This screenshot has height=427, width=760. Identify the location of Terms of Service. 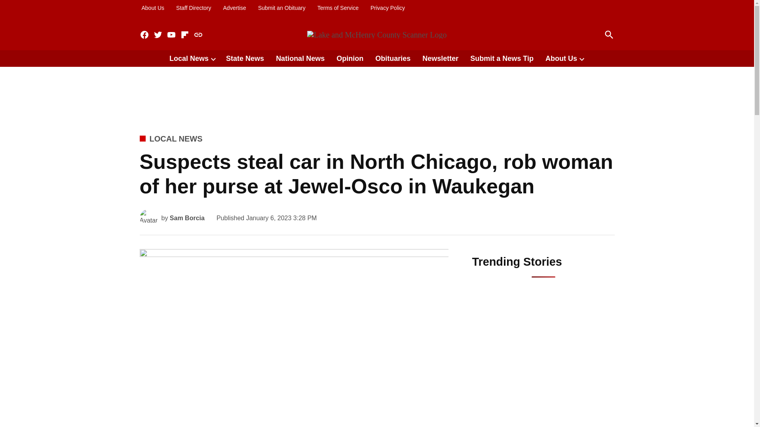
(338, 8).